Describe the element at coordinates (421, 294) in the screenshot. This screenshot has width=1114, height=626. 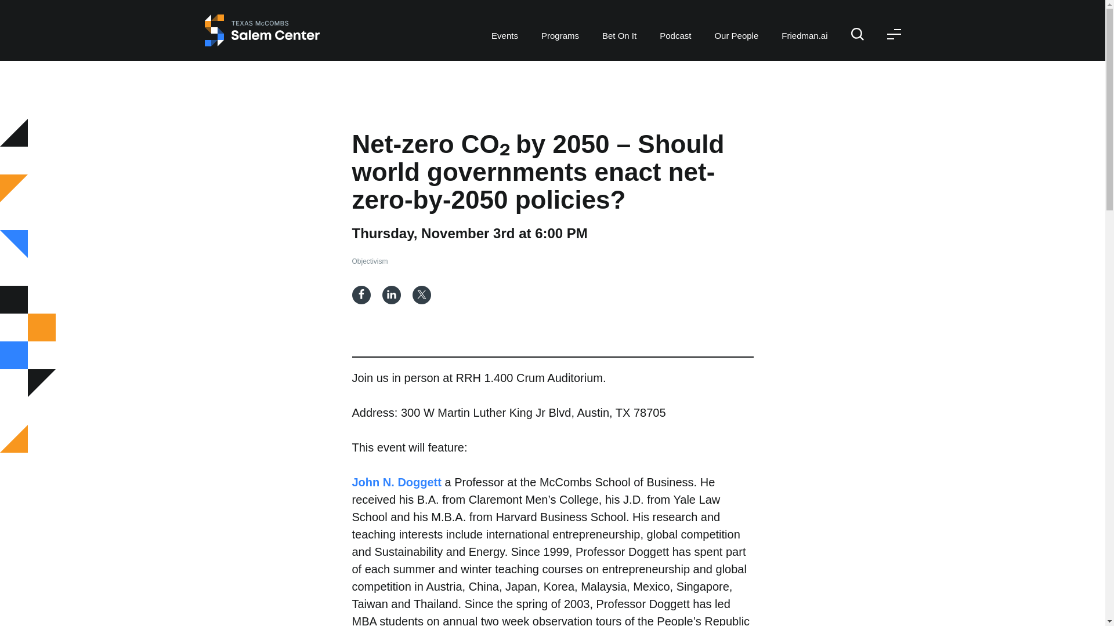
I see `Share on Twitter` at that location.